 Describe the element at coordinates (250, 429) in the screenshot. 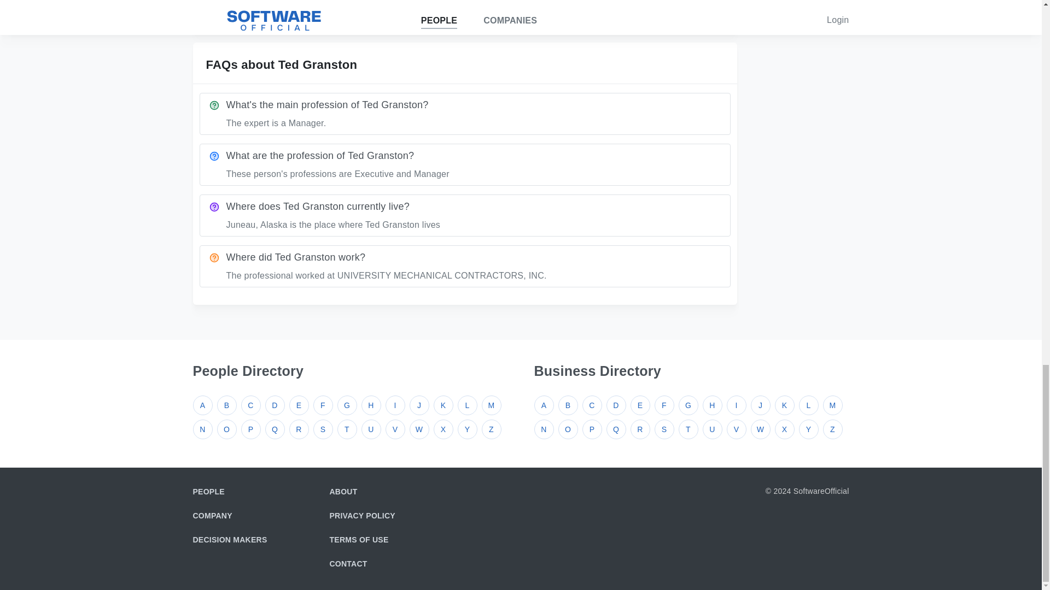

I see `P` at that location.